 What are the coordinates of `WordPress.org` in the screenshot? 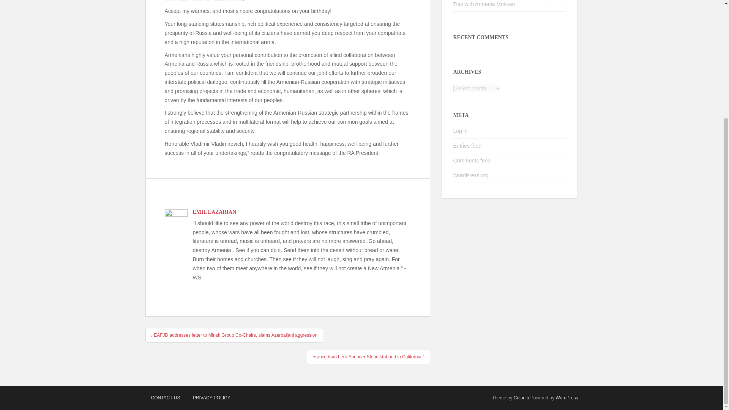 It's located at (471, 175).